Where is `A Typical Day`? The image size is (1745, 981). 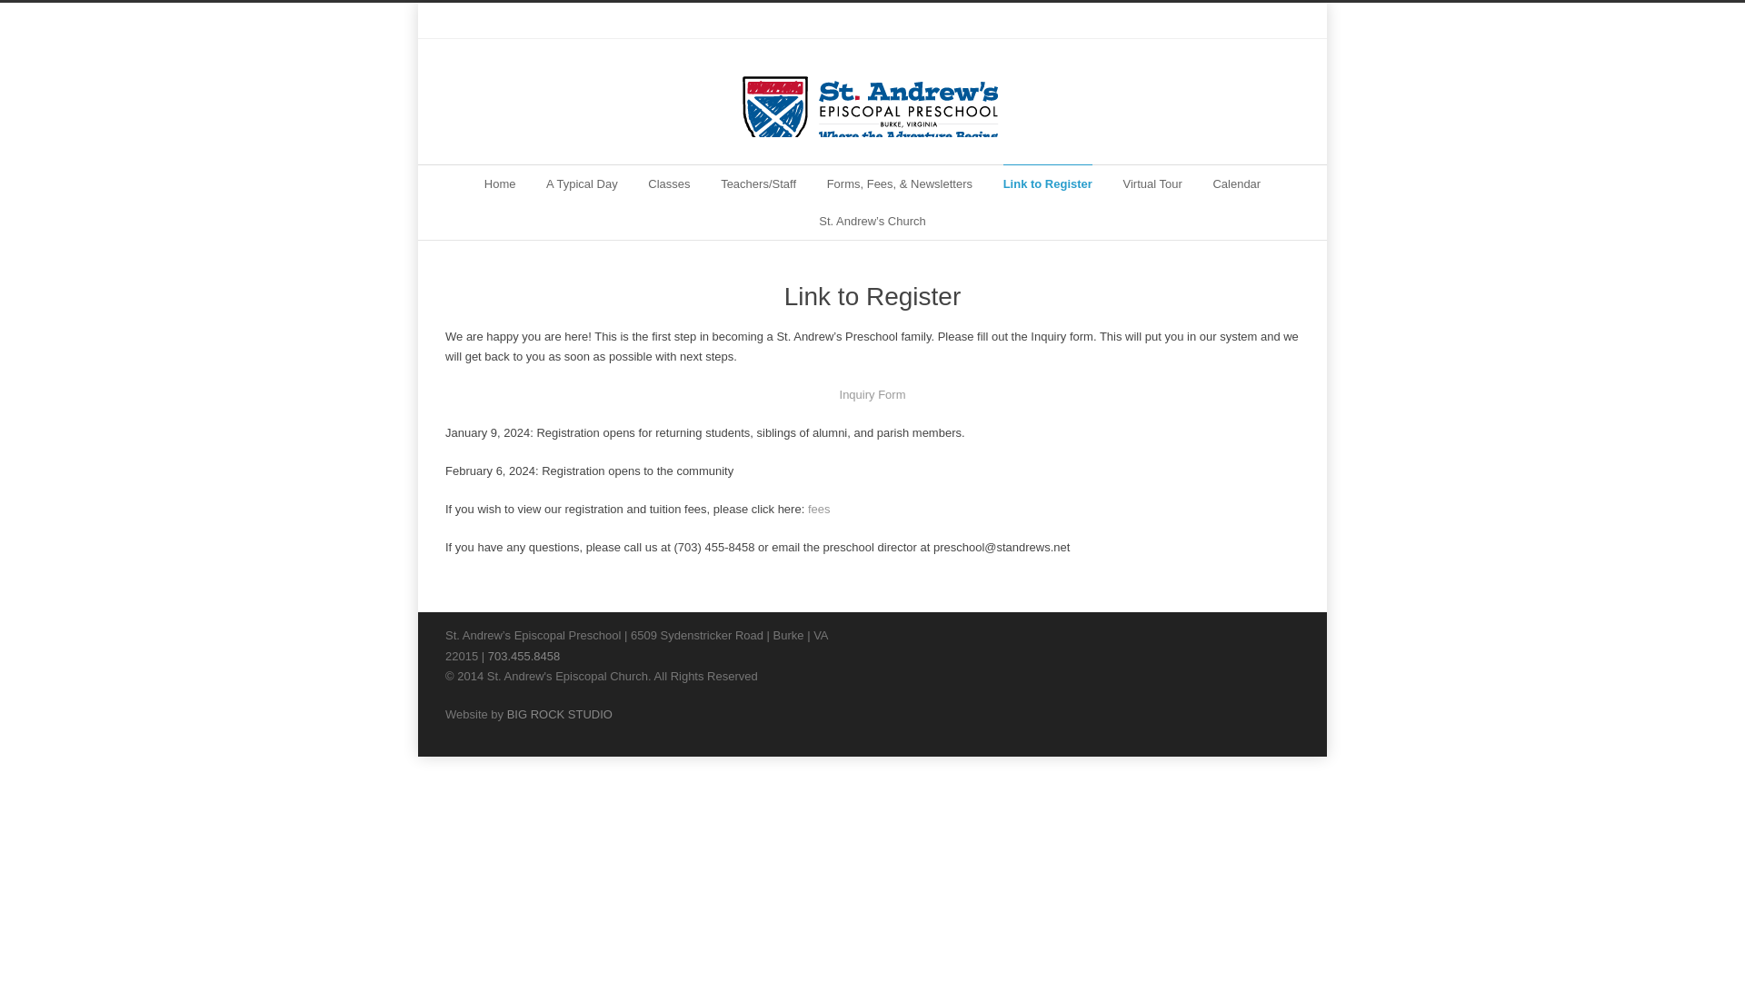 A Typical Day is located at coordinates (582, 183).